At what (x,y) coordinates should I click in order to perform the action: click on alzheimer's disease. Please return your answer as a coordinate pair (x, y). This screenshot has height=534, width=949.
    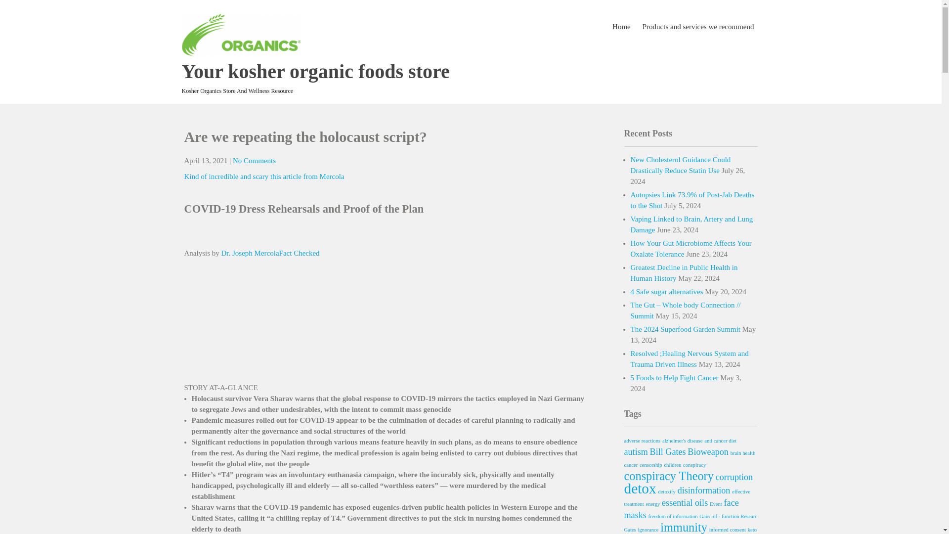
    Looking at the image, I should click on (683, 441).